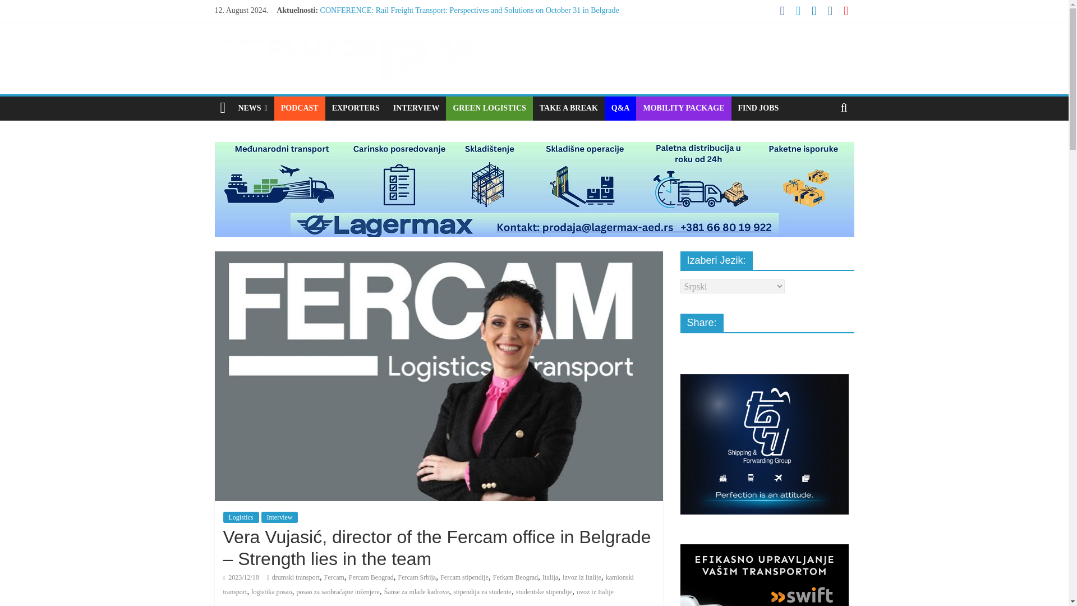  I want to click on FIND JOBS, so click(758, 108).